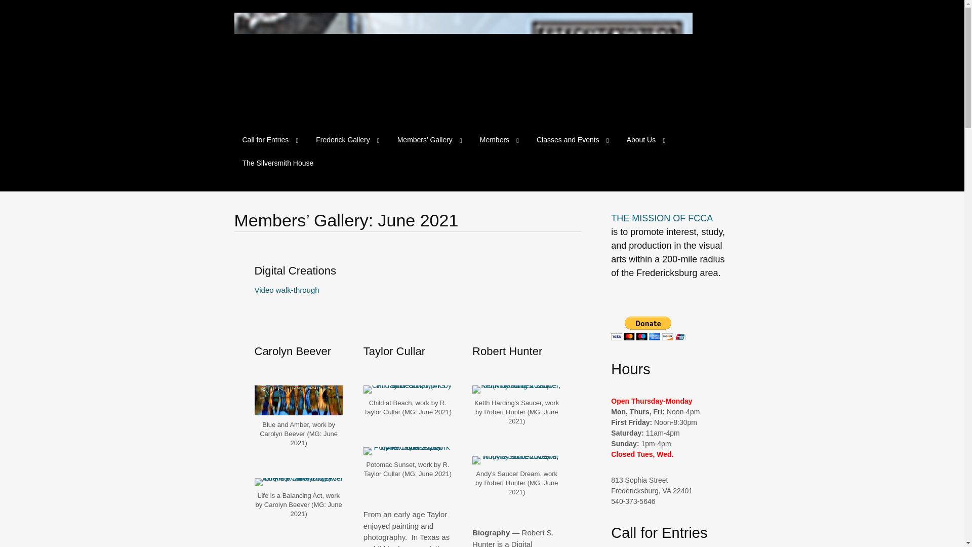 This screenshot has height=547, width=972. Describe the element at coordinates (499, 140) in the screenshot. I see `Members` at that location.